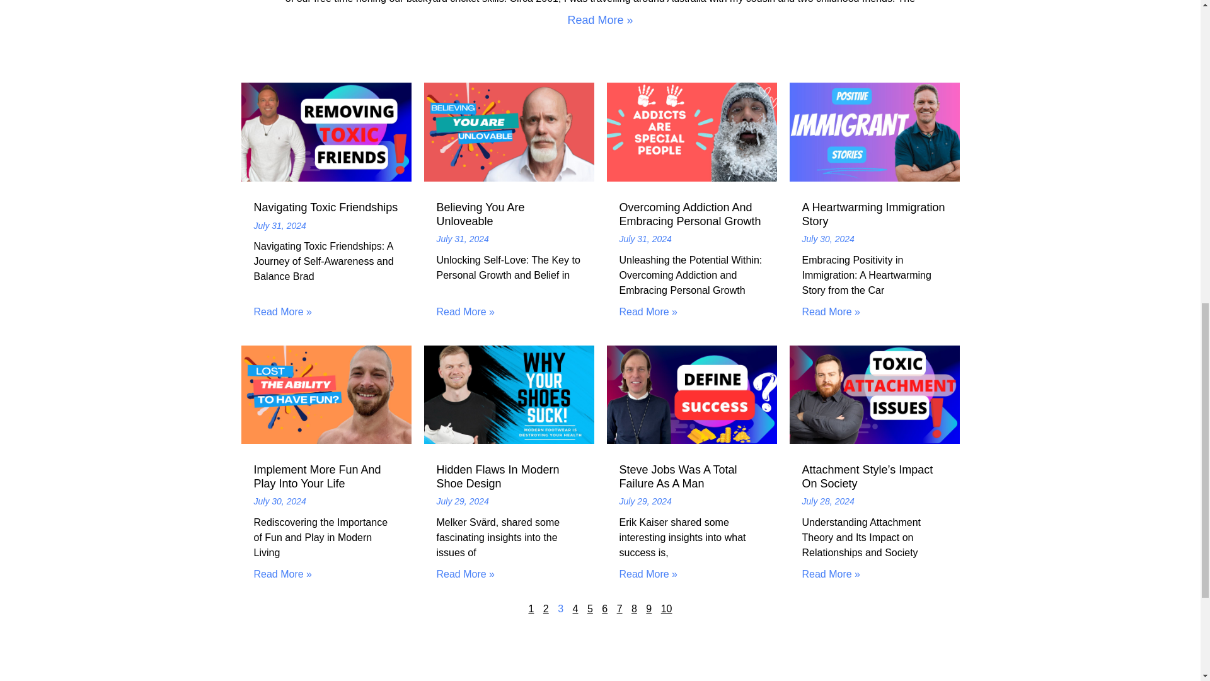 The width and height of the screenshot is (1210, 681). What do you see at coordinates (873, 214) in the screenshot?
I see `A Heartwarming Immigration Story` at bounding box center [873, 214].